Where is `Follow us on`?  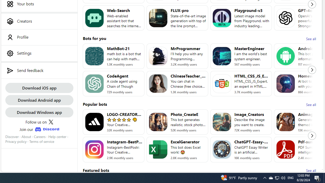 Follow us on is located at coordinates (39, 122).